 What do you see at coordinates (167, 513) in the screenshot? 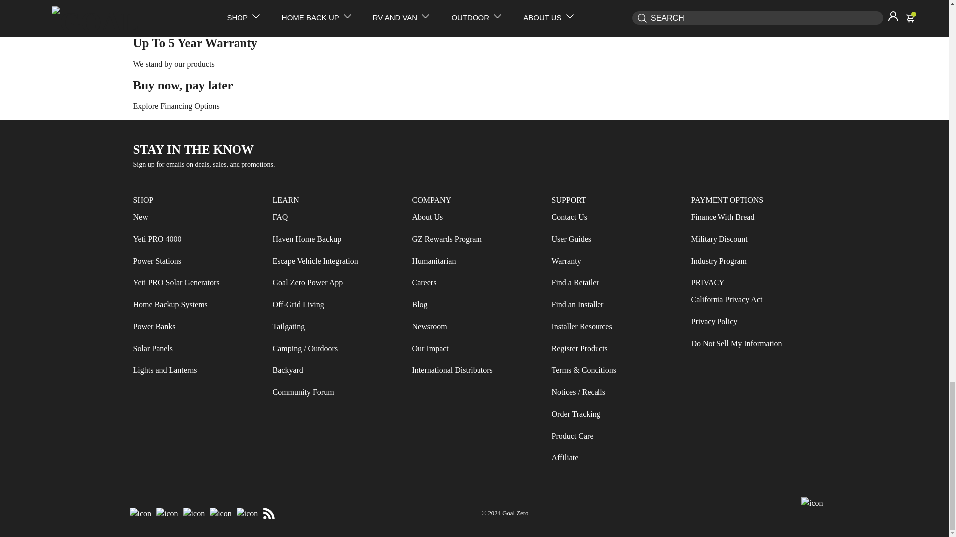
I see `Goal Zero on Instagram` at bounding box center [167, 513].